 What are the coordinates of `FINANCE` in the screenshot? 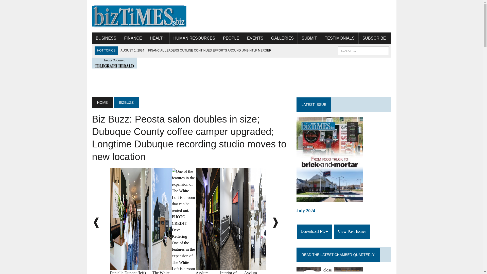 It's located at (133, 38).